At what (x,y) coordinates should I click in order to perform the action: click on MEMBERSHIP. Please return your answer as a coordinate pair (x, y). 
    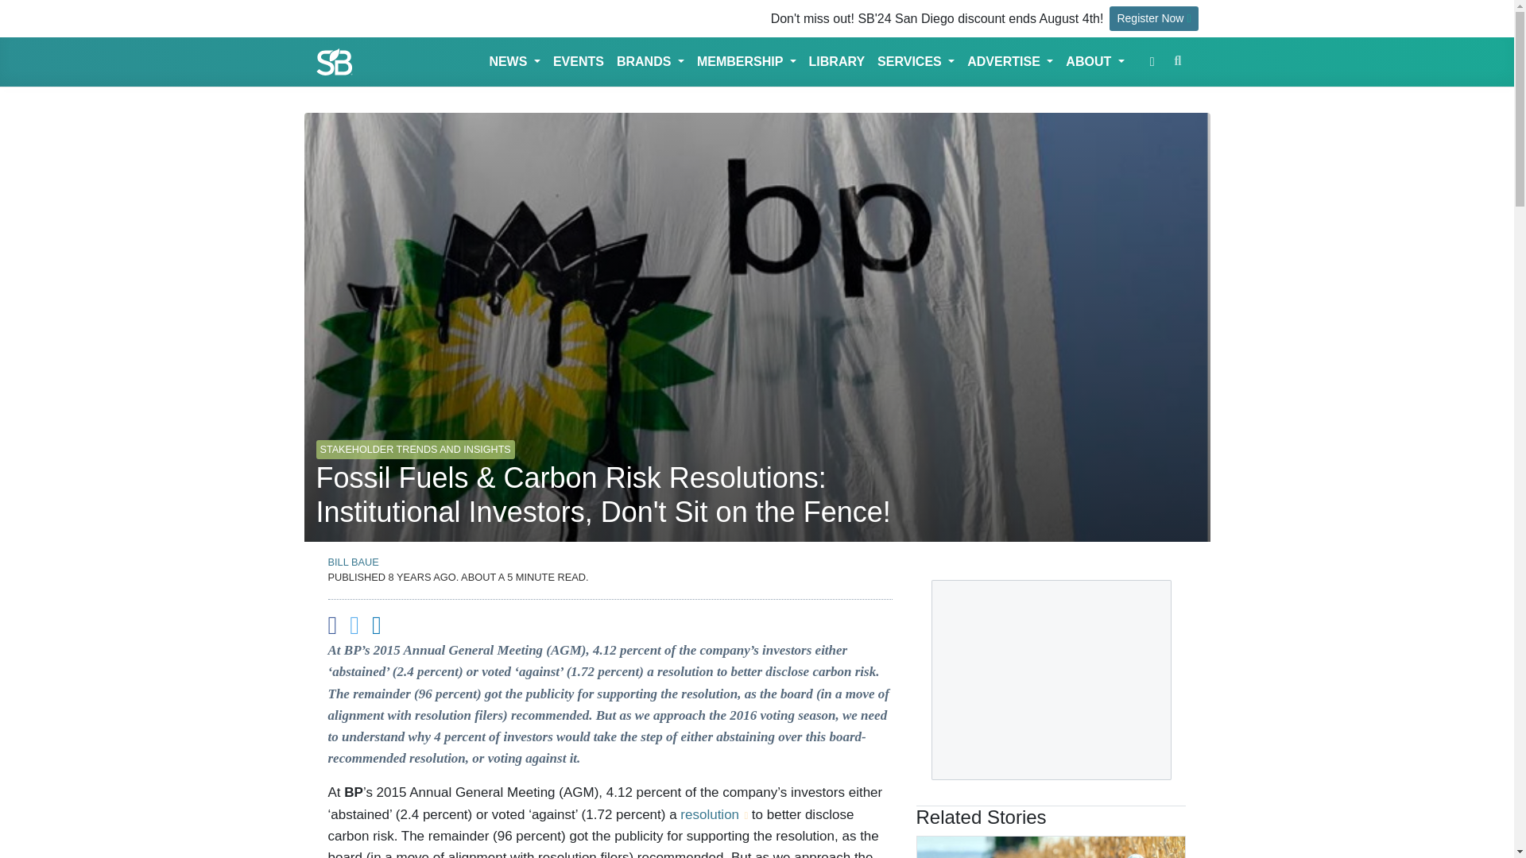
    Looking at the image, I should click on (746, 62).